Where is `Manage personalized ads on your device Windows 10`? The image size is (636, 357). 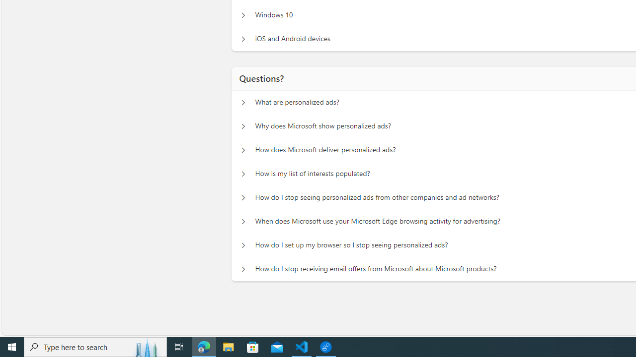
Manage personalized ads on your device Windows 10 is located at coordinates (243, 15).